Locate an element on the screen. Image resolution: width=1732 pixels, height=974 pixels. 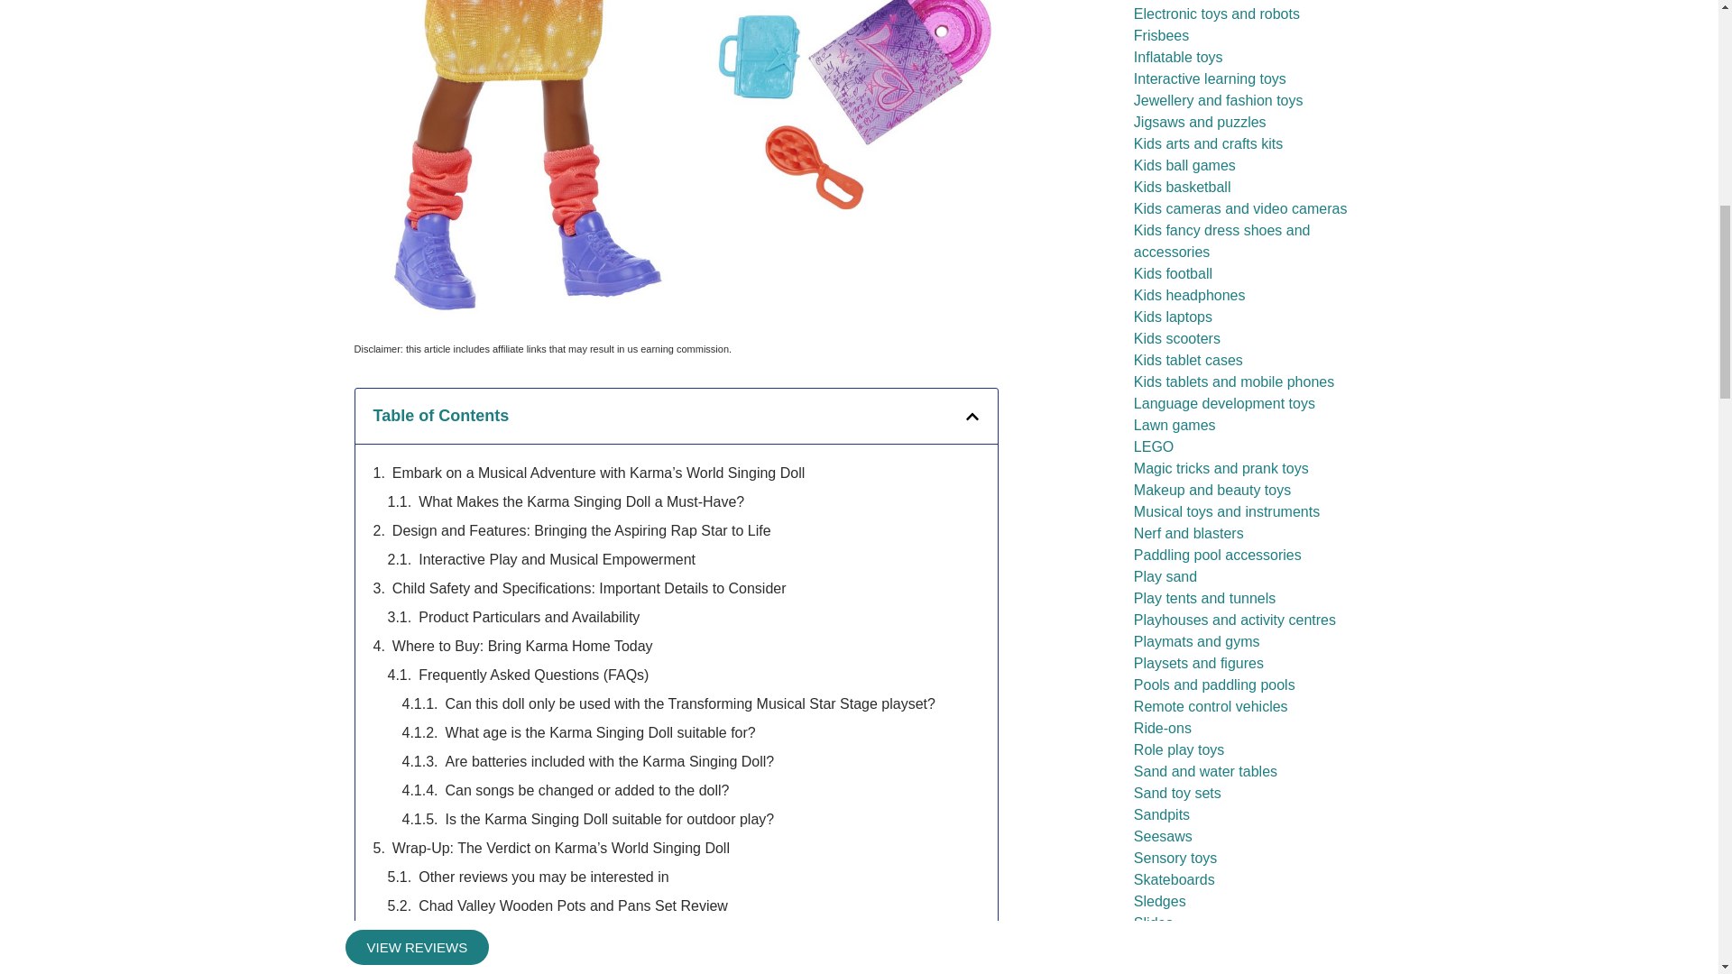
What Makes the Karma Singing Doll a Must-Have? is located at coordinates (581, 502).